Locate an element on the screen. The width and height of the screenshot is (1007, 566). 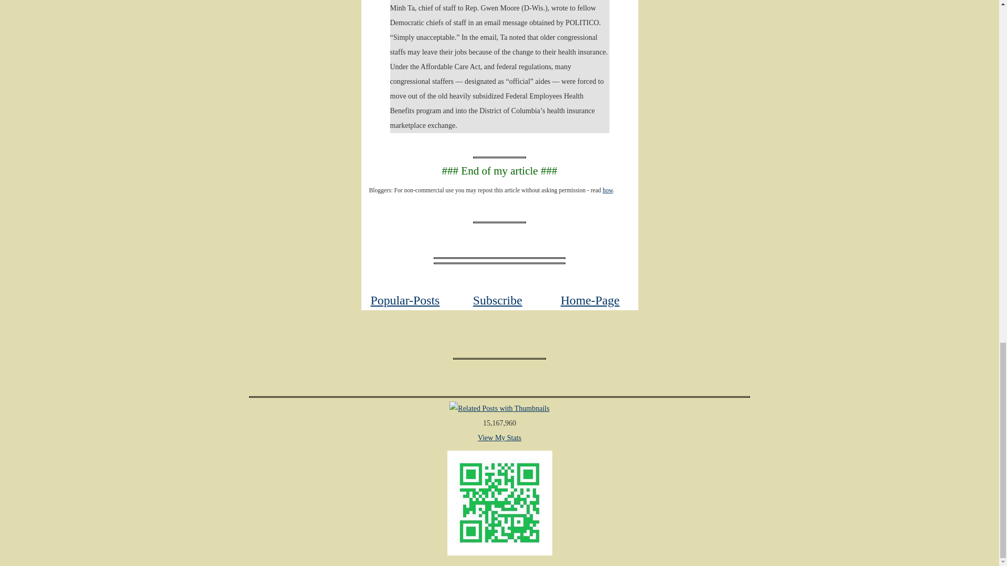
View My Stats is located at coordinates (499, 438).